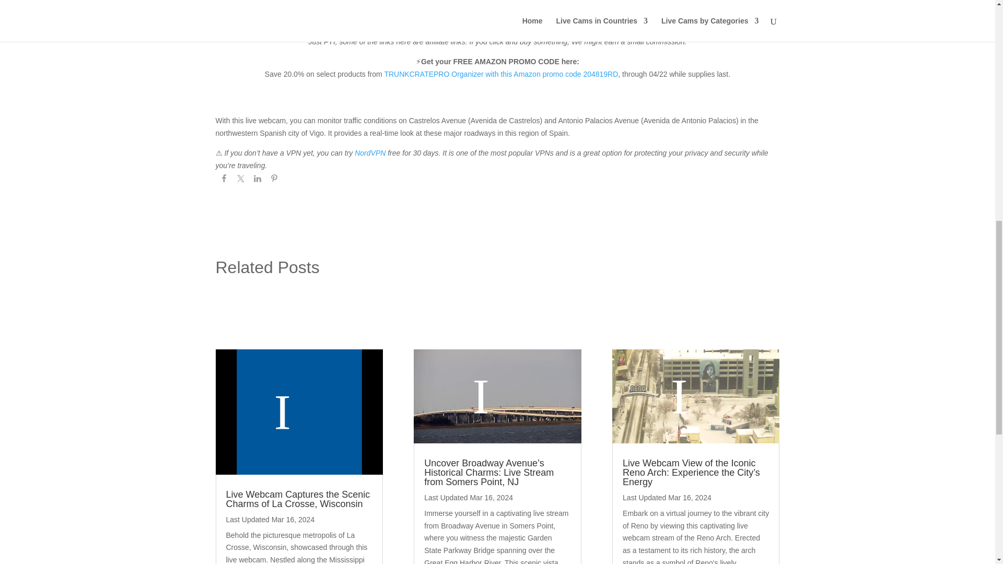 This screenshot has height=564, width=1003. I want to click on Share on Pinterest, so click(274, 180).